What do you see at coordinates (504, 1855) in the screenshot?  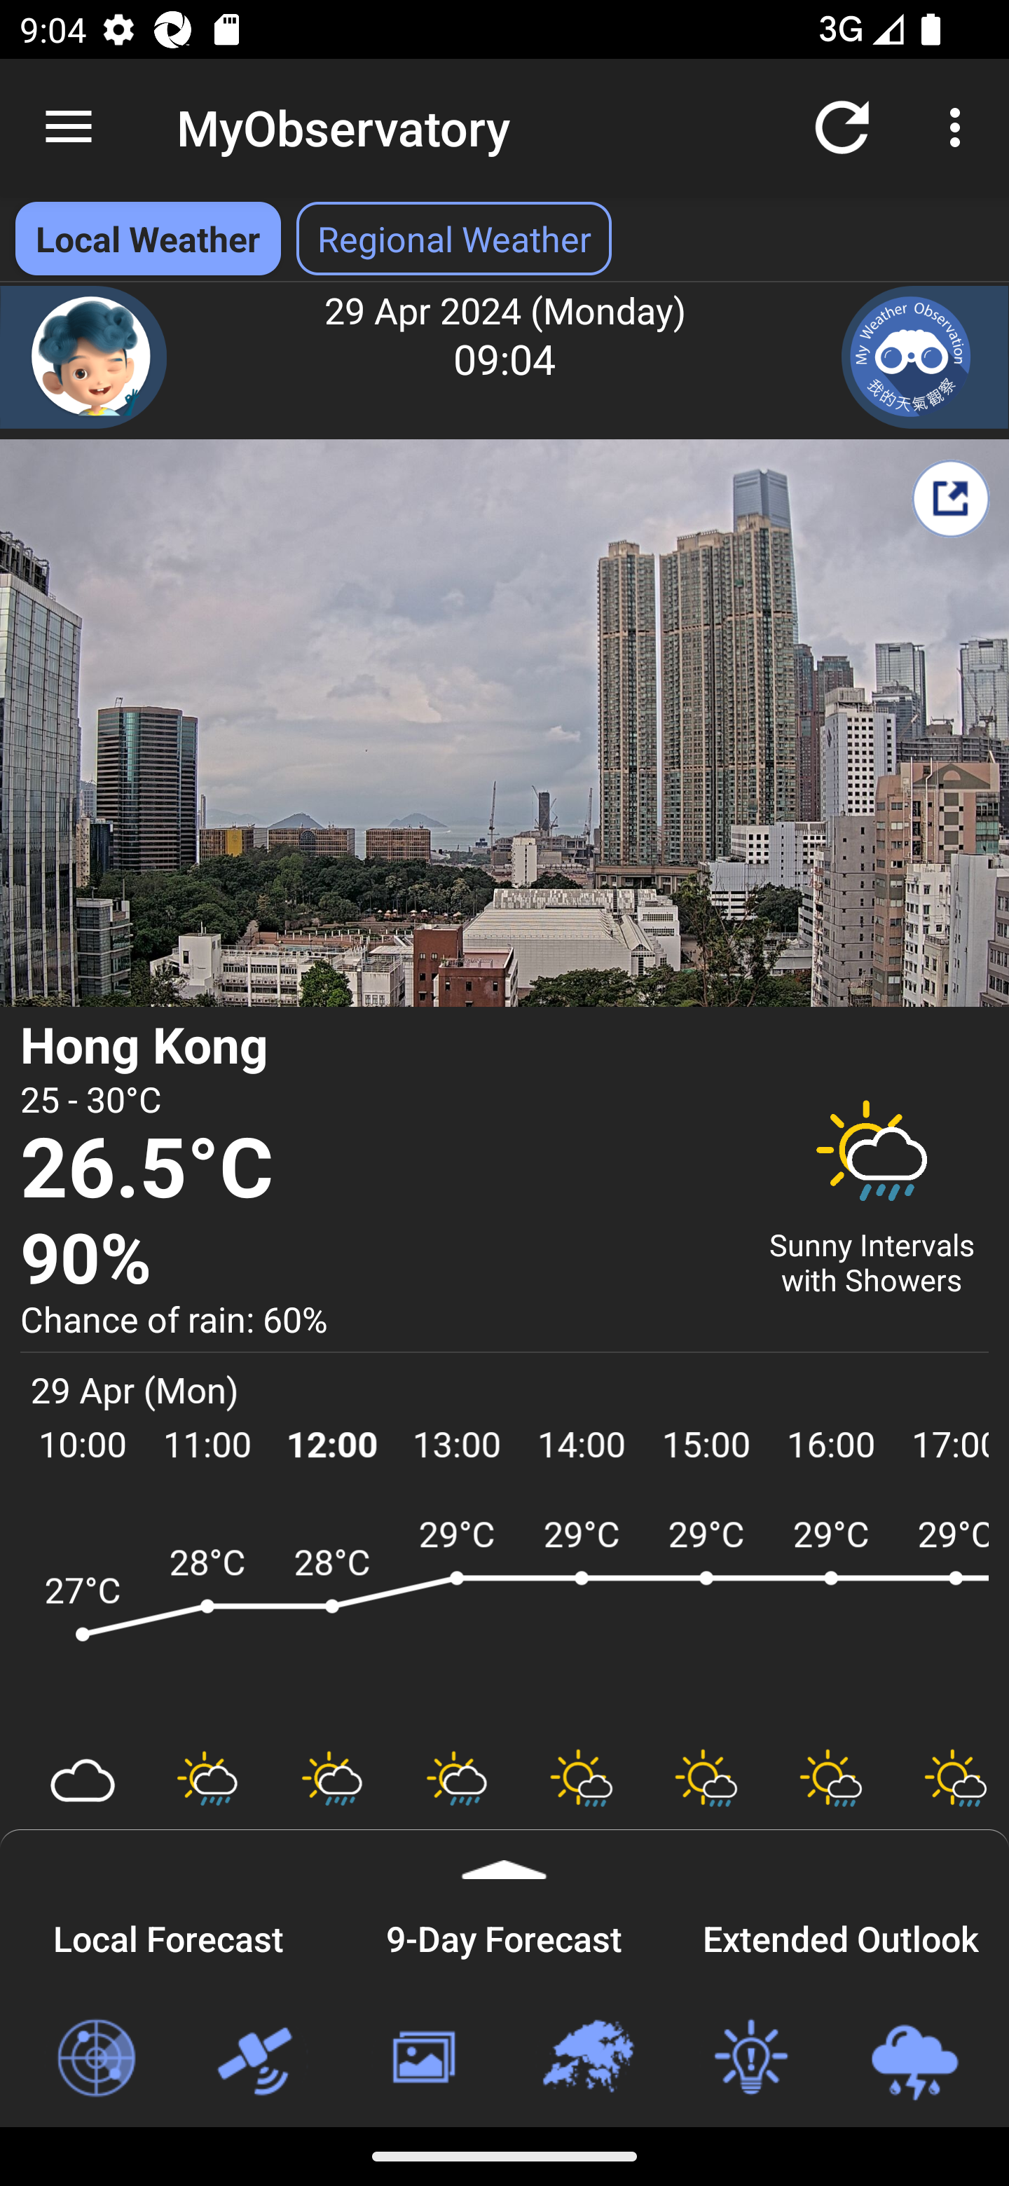 I see `Expand` at bounding box center [504, 1855].